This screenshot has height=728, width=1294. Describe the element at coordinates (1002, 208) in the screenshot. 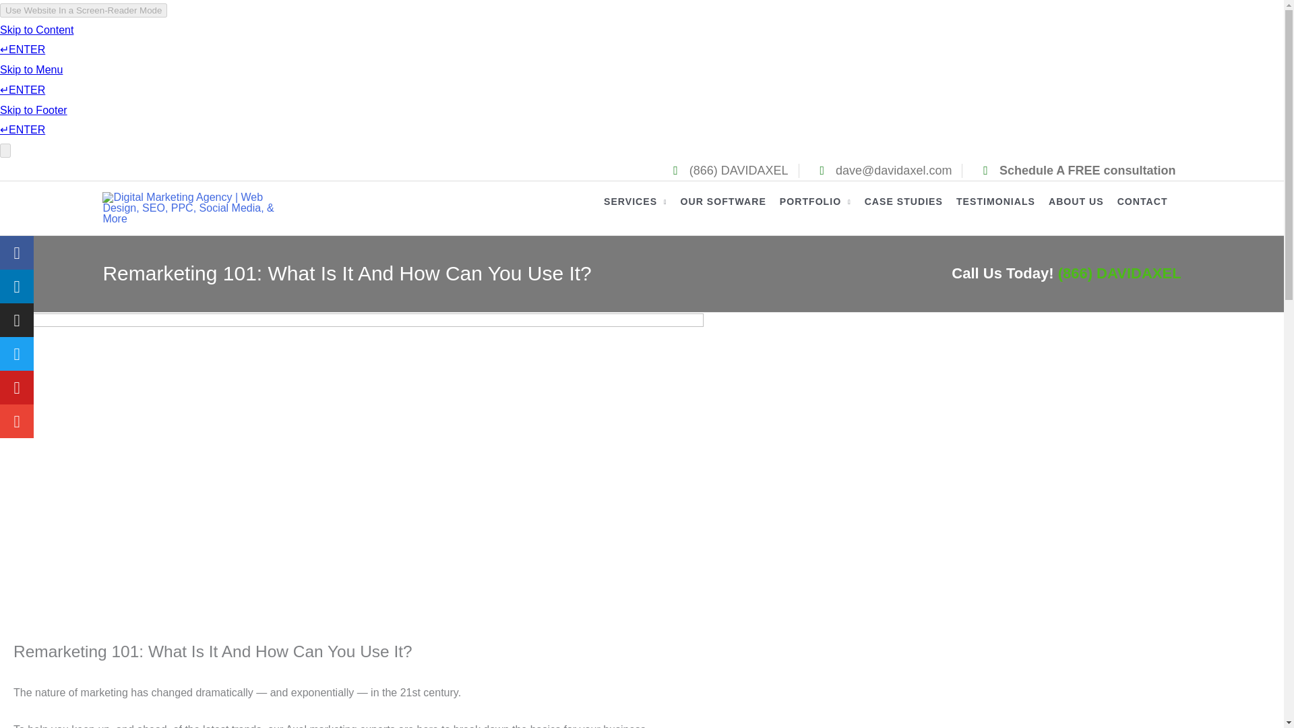

I see `TESTIMONIALS` at that location.